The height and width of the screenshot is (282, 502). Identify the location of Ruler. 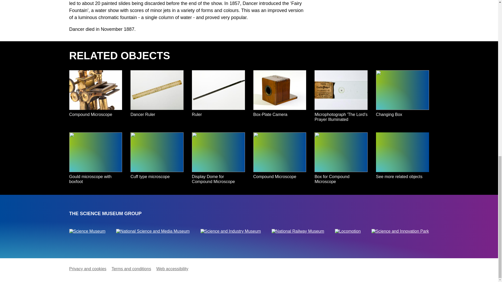
(218, 97).